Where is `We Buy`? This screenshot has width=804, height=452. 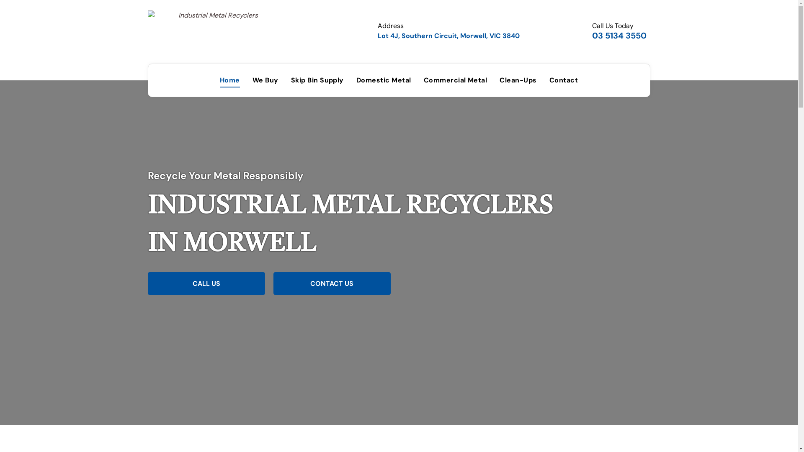
We Buy is located at coordinates (265, 80).